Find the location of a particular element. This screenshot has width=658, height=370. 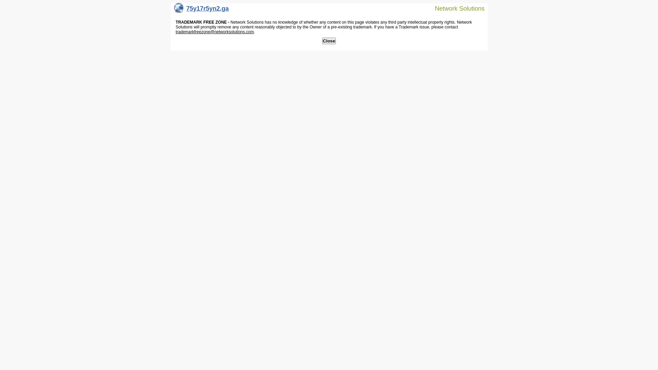

trademarkfreezone@networksolutions.com is located at coordinates (215, 32).